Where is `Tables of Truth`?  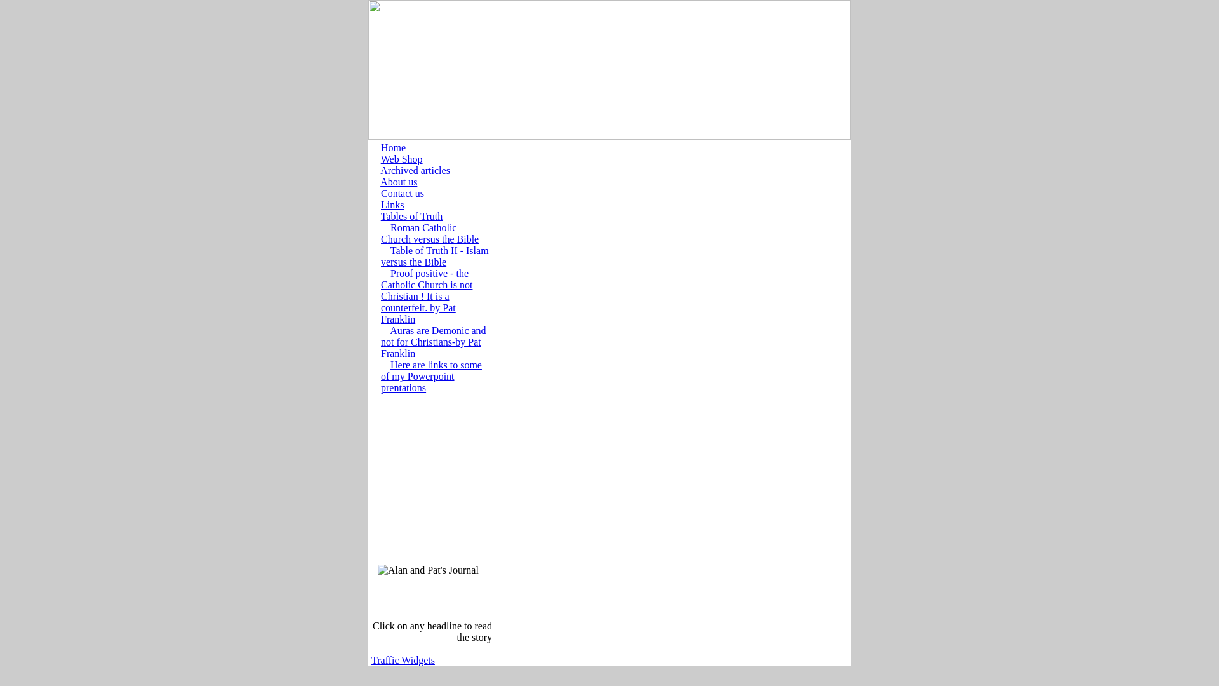 Tables of Truth is located at coordinates (411, 216).